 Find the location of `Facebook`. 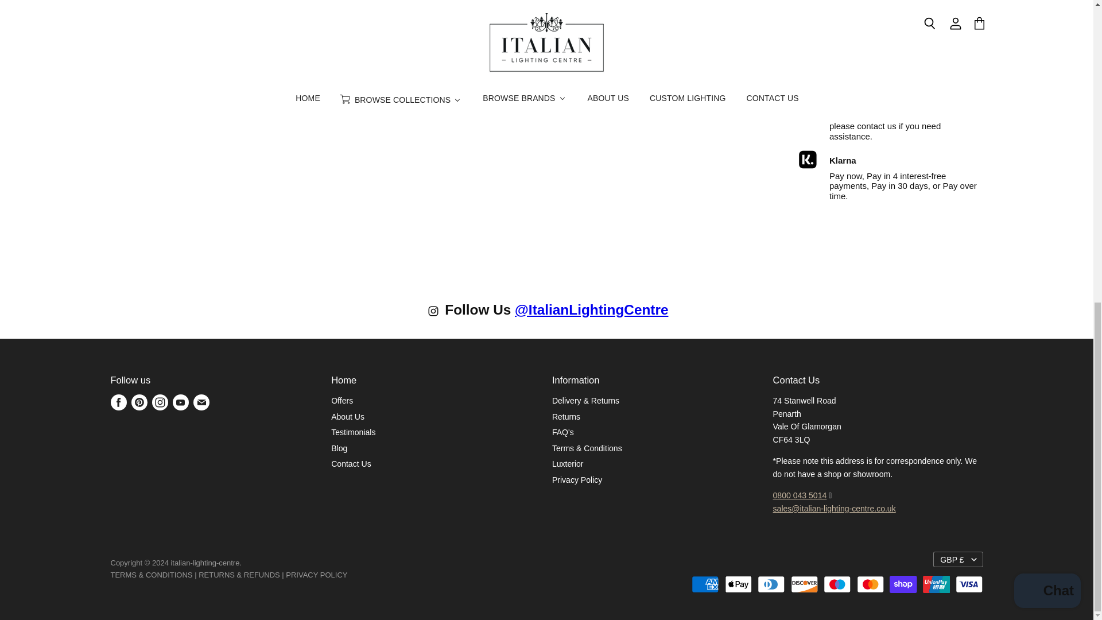

Facebook is located at coordinates (118, 402).